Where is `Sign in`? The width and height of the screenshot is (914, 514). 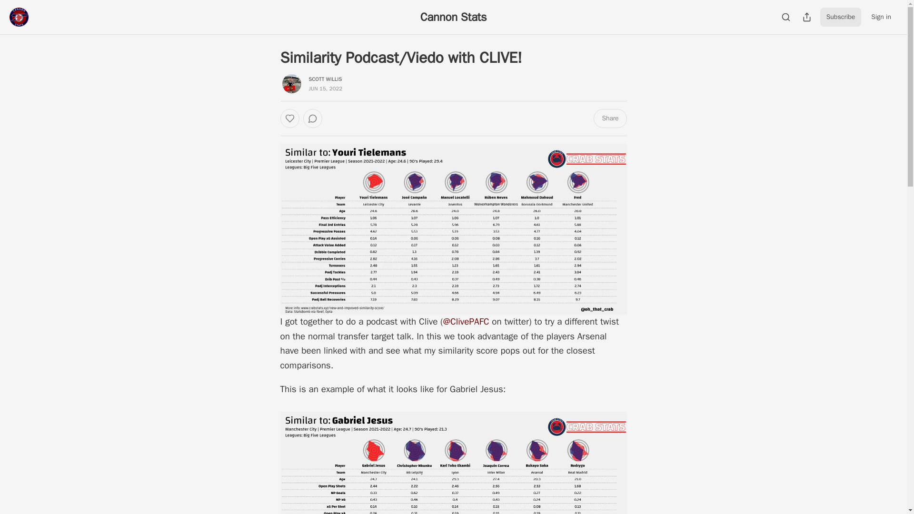
Sign in is located at coordinates (881, 17).